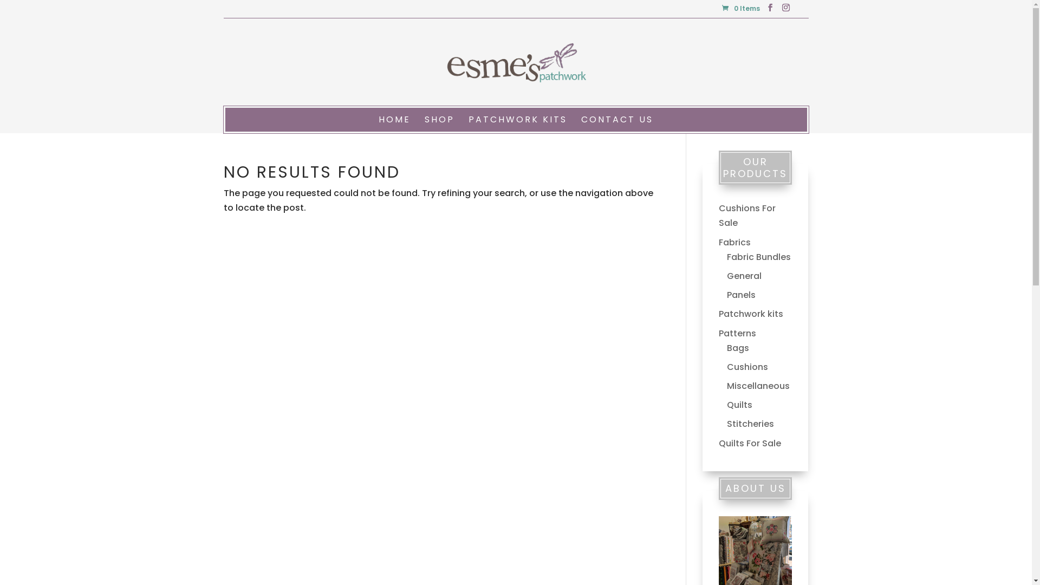 The width and height of the screenshot is (1040, 585). Describe the element at coordinates (738, 348) in the screenshot. I see `Bags` at that location.